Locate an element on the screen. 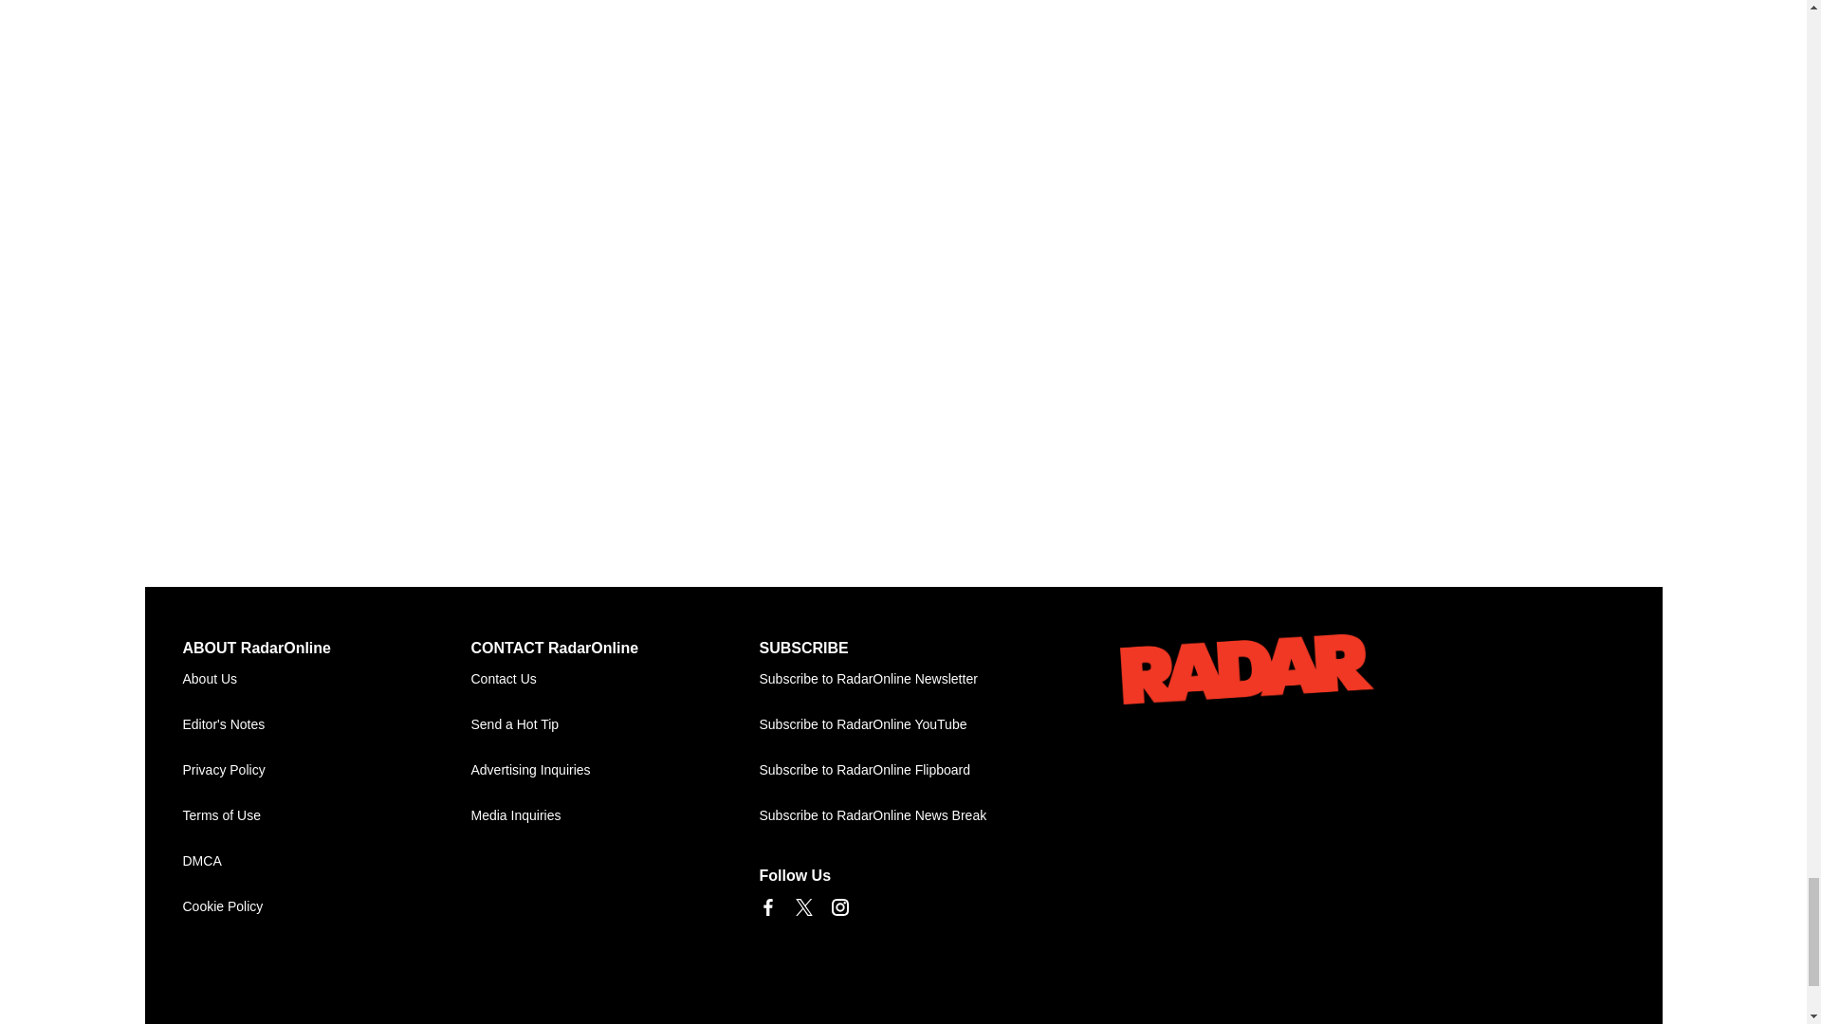  Send a Hot Tip is located at coordinates (615, 724).